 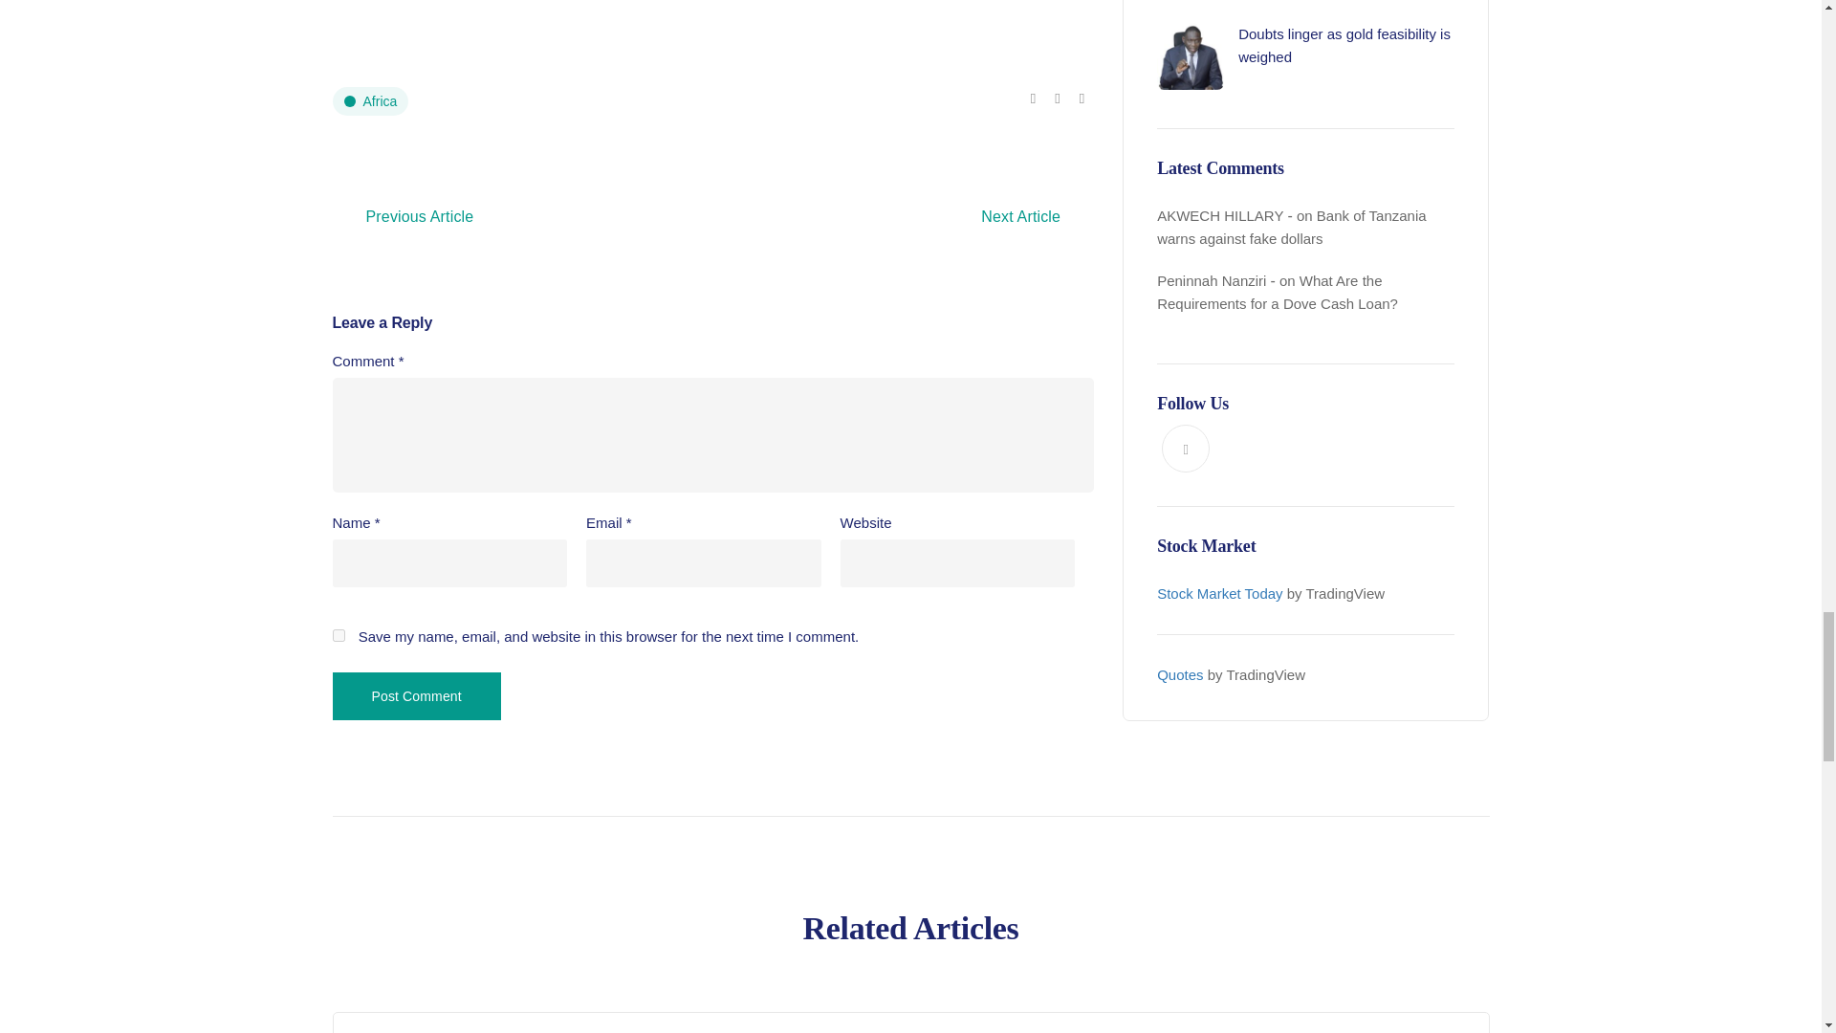 What do you see at coordinates (1033, 98) in the screenshot?
I see `Share on Facebook` at bounding box center [1033, 98].